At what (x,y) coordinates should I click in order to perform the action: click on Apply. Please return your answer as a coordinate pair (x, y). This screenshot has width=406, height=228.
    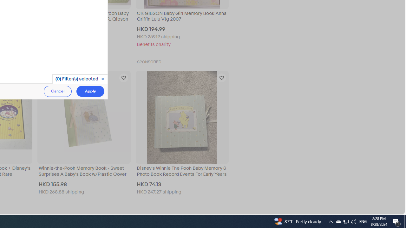
    Looking at the image, I should click on (90, 91).